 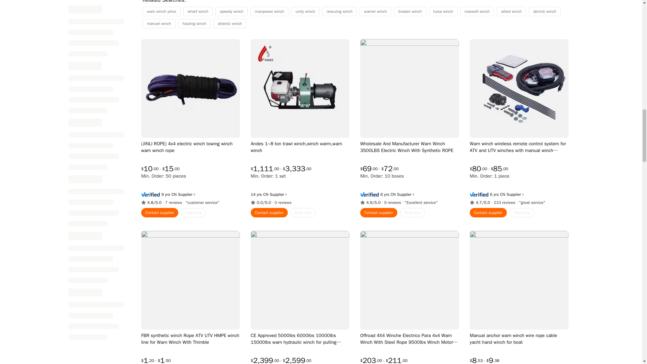 What do you see at coordinates (174, 194) in the screenshot?
I see `Shanghai Jinli Special Rope Co., Ltd` at bounding box center [174, 194].